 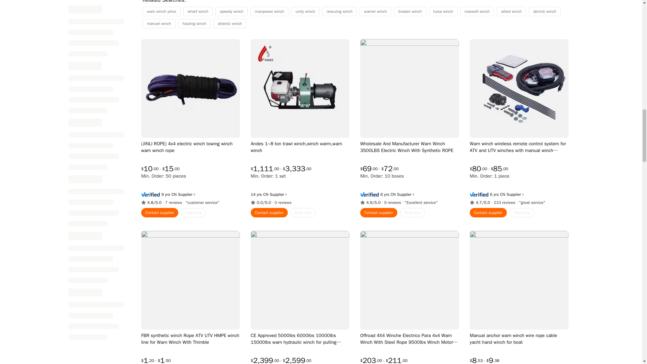 What do you see at coordinates (174, 194) in the screenshot?
I see `Shanghai Jinli Special Rope Co., Ltd` at bounding box center [174, 194].